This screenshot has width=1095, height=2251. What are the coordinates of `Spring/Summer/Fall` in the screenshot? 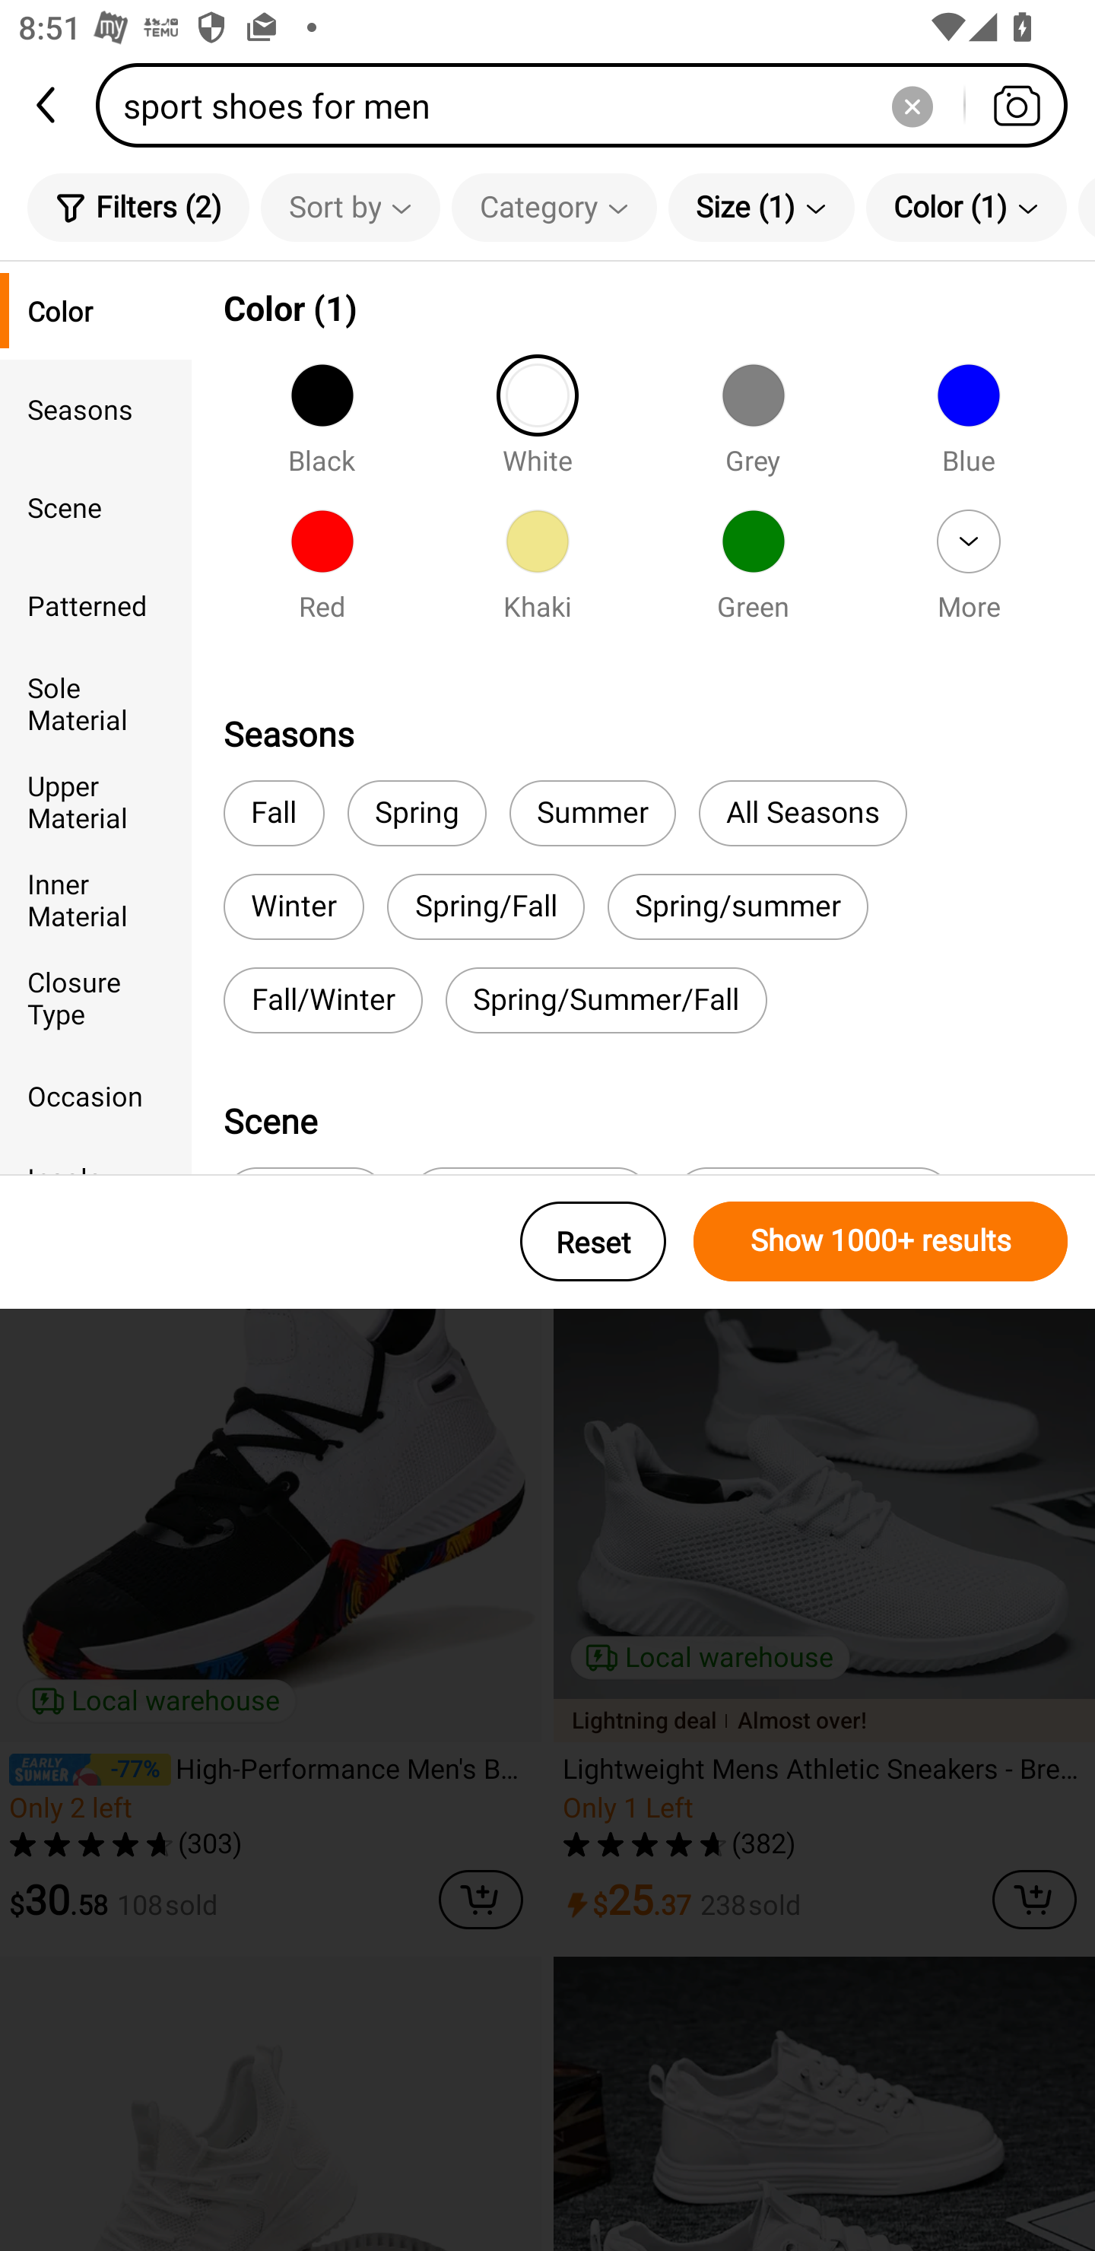 It's located at (607, 1000).